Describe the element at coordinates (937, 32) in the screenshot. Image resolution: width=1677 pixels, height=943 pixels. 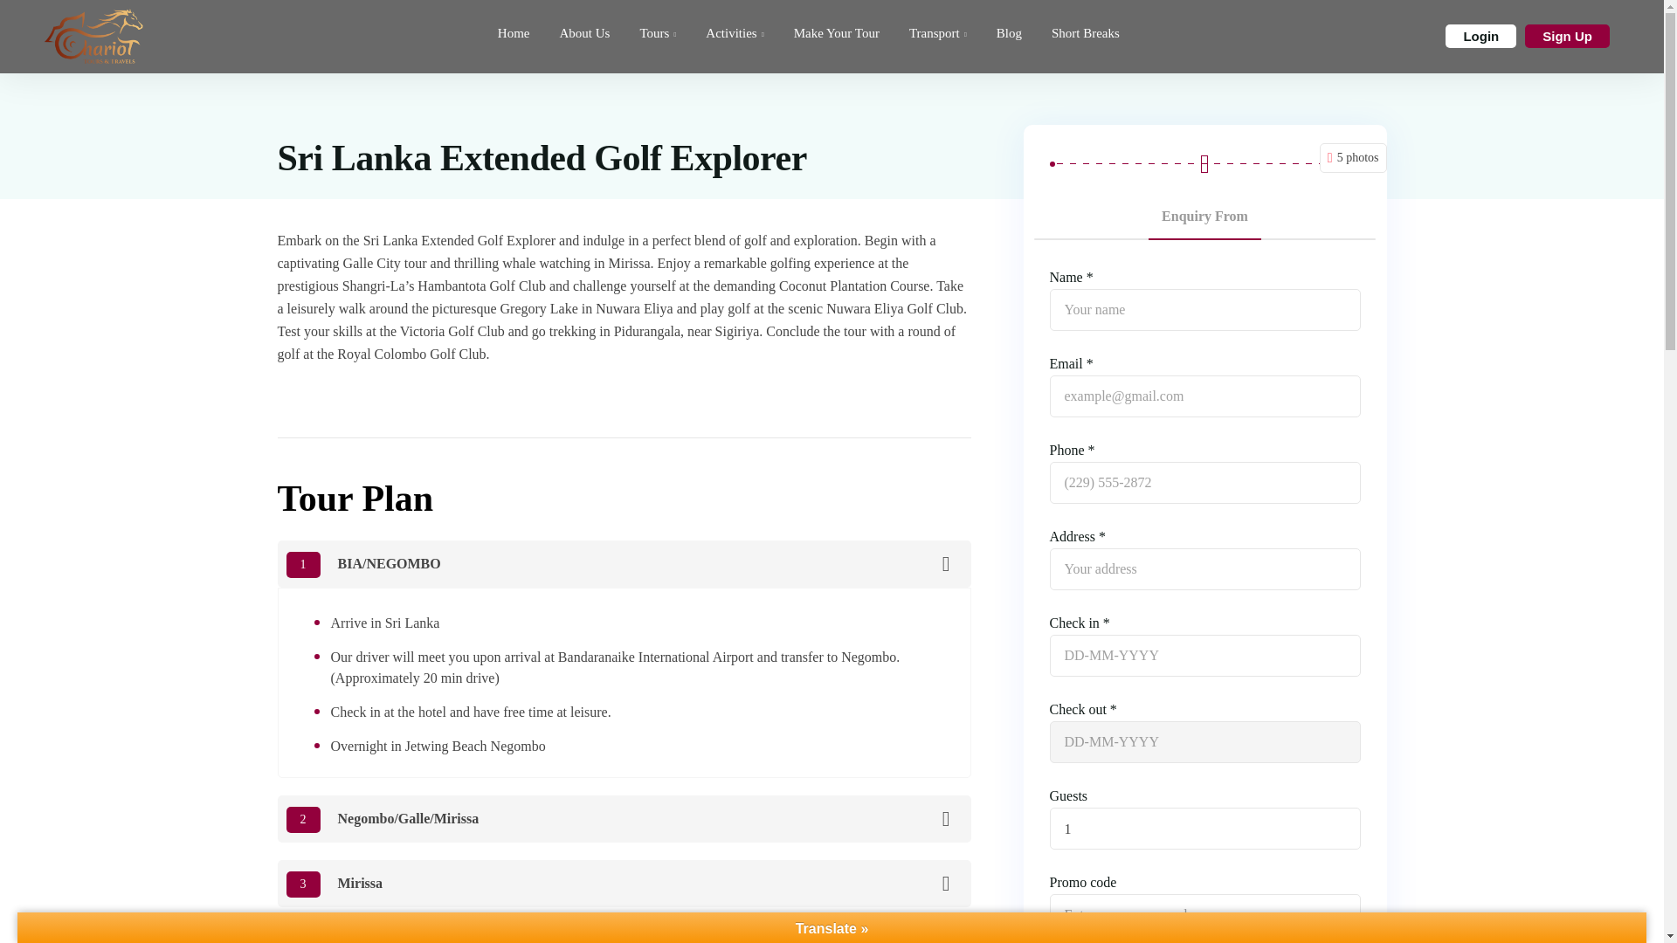
I see `Transport` at that location.